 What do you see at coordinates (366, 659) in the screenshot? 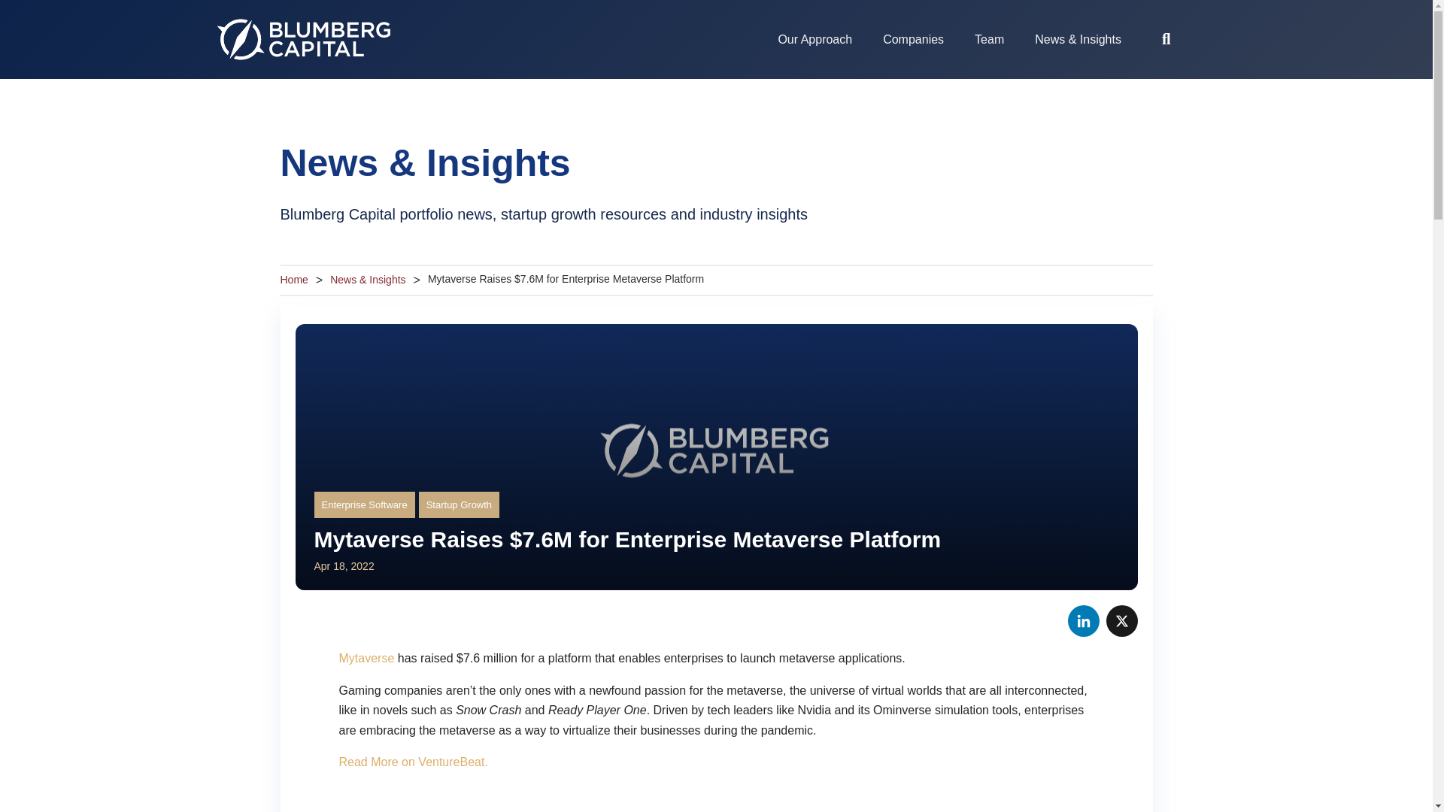
I see `Mytaverse` at bounding box center [366, 659].